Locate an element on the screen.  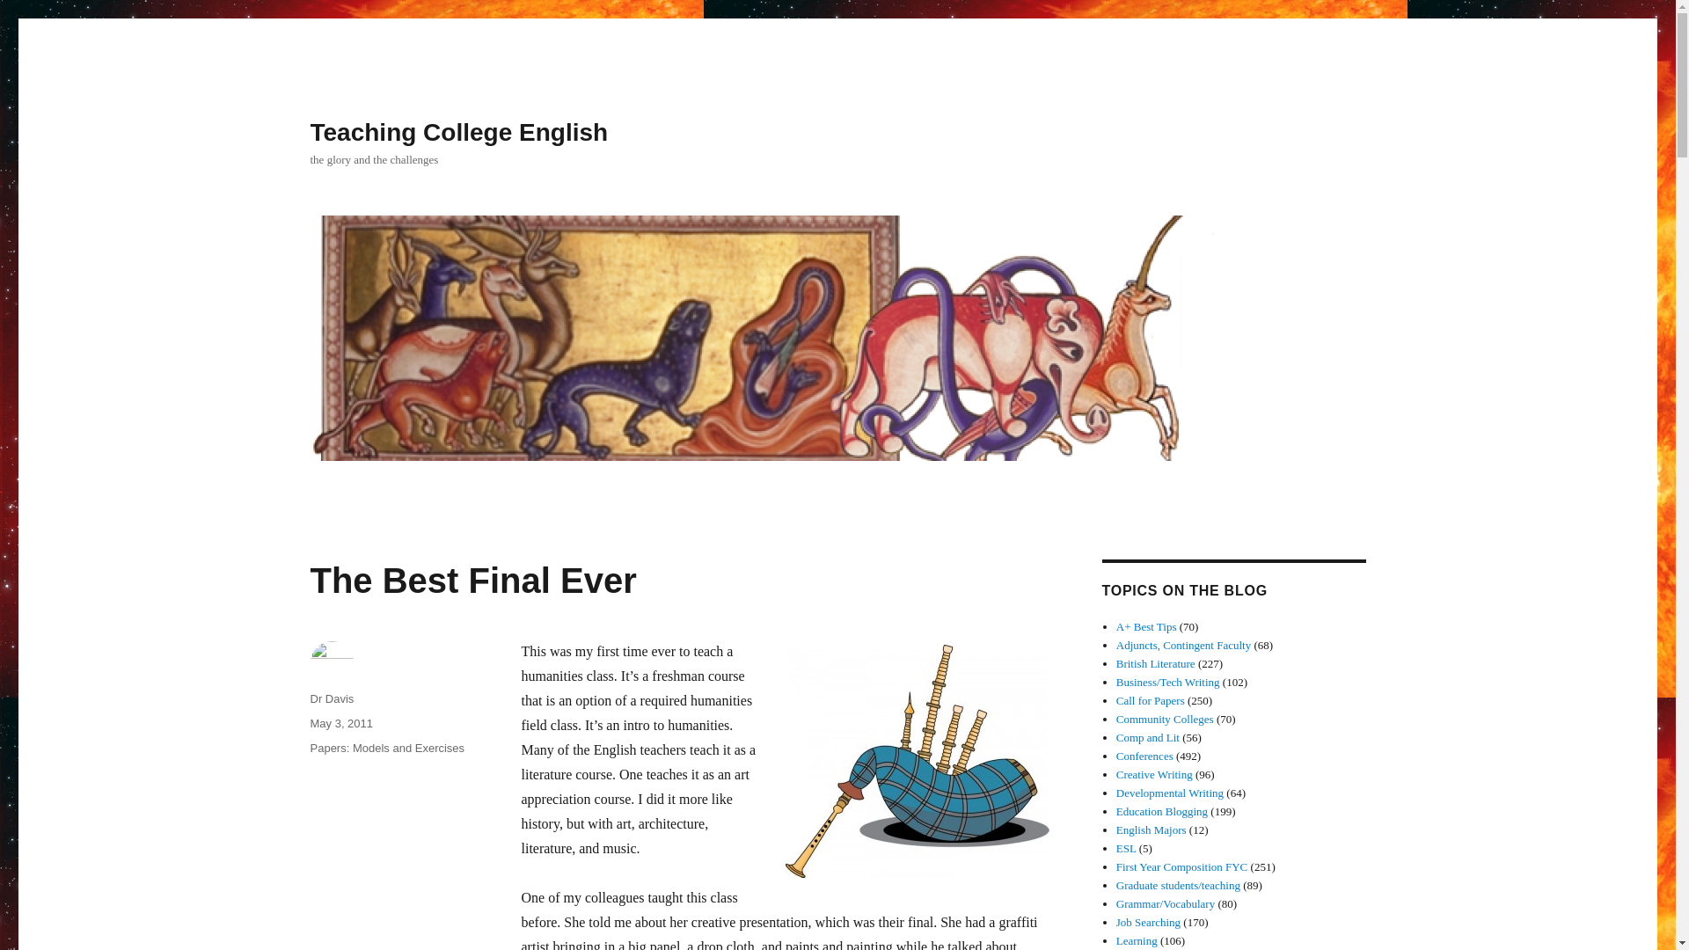
ESL is located at coordinates (1126, 848).